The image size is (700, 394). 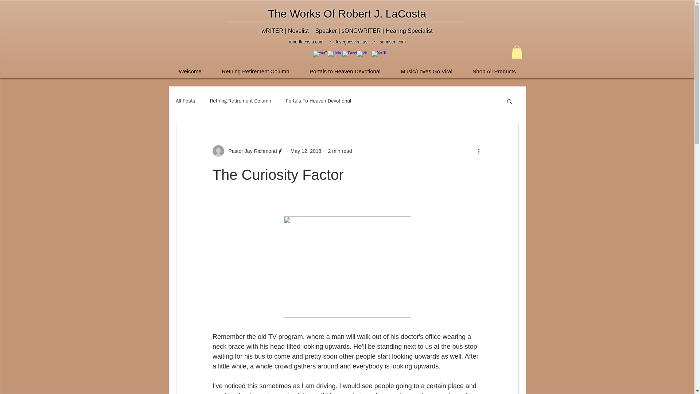 I want to click on 2 min read, so click(x=340, y=151).